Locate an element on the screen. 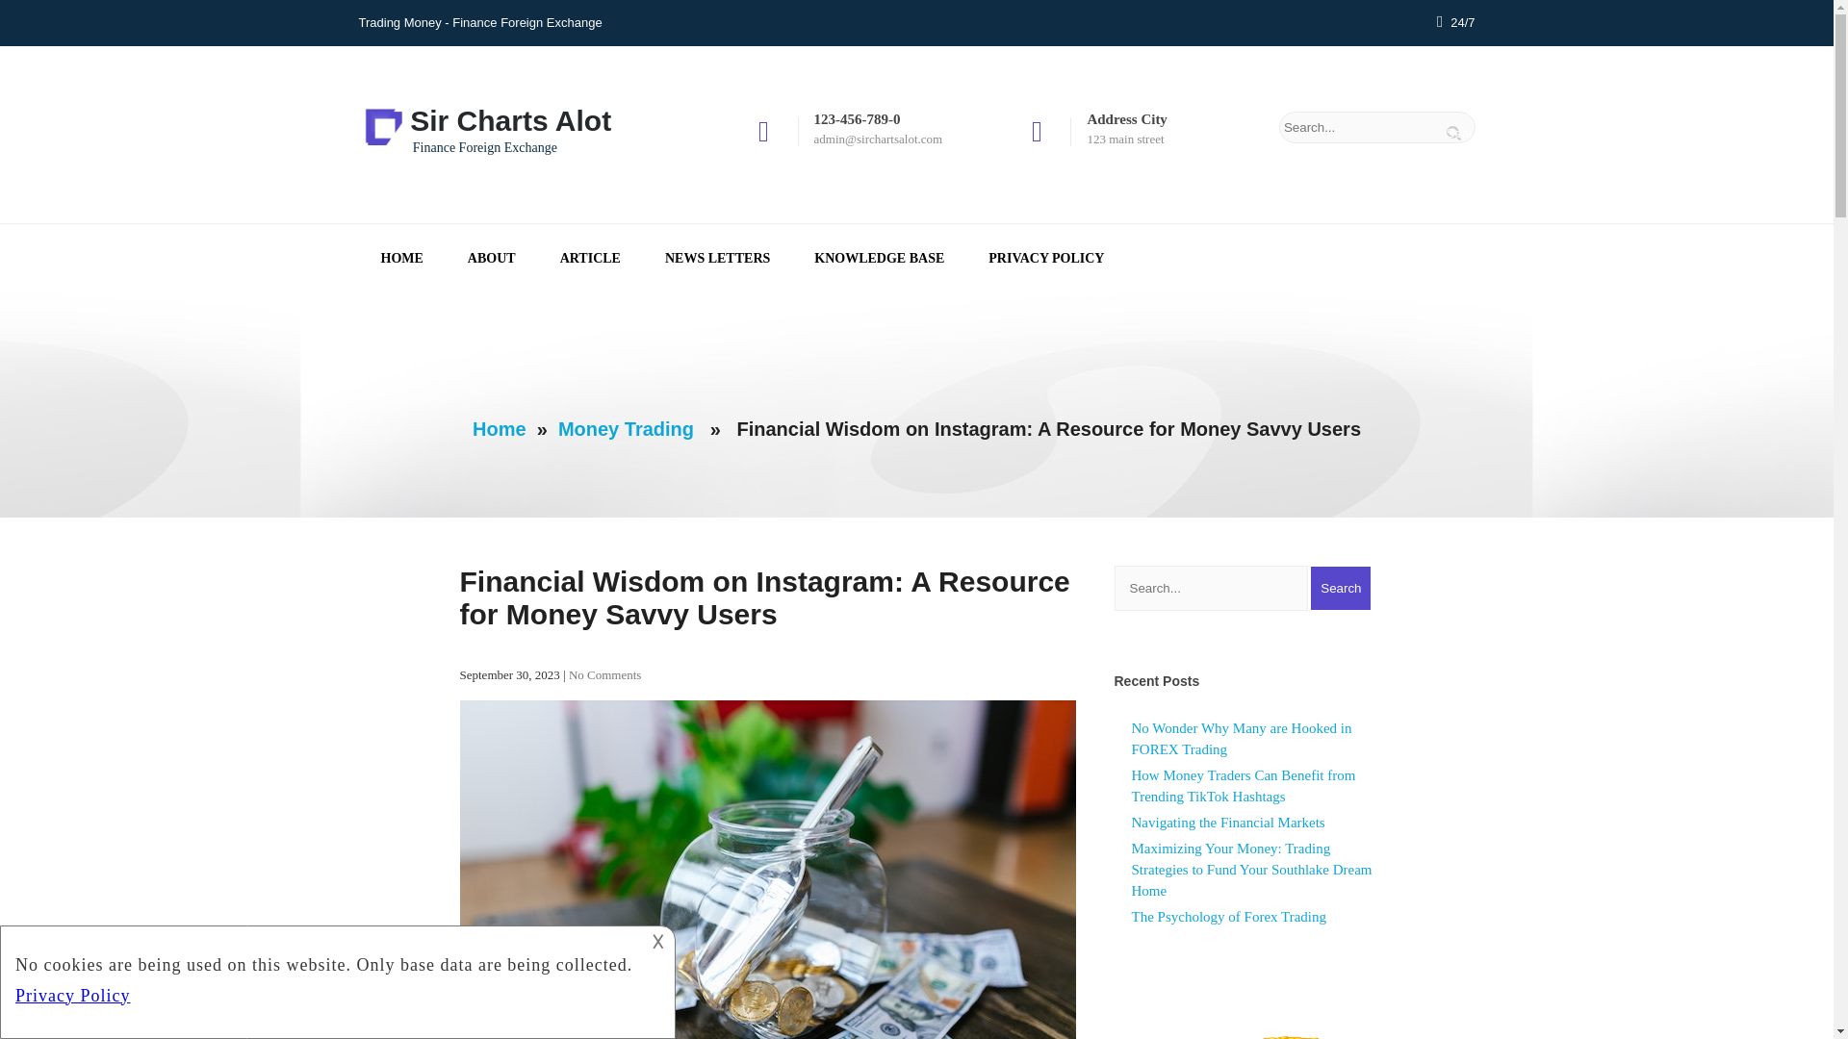  No Wonder Why Many are Hooked in FOREX Trading is located at coordinates (1242, 739).